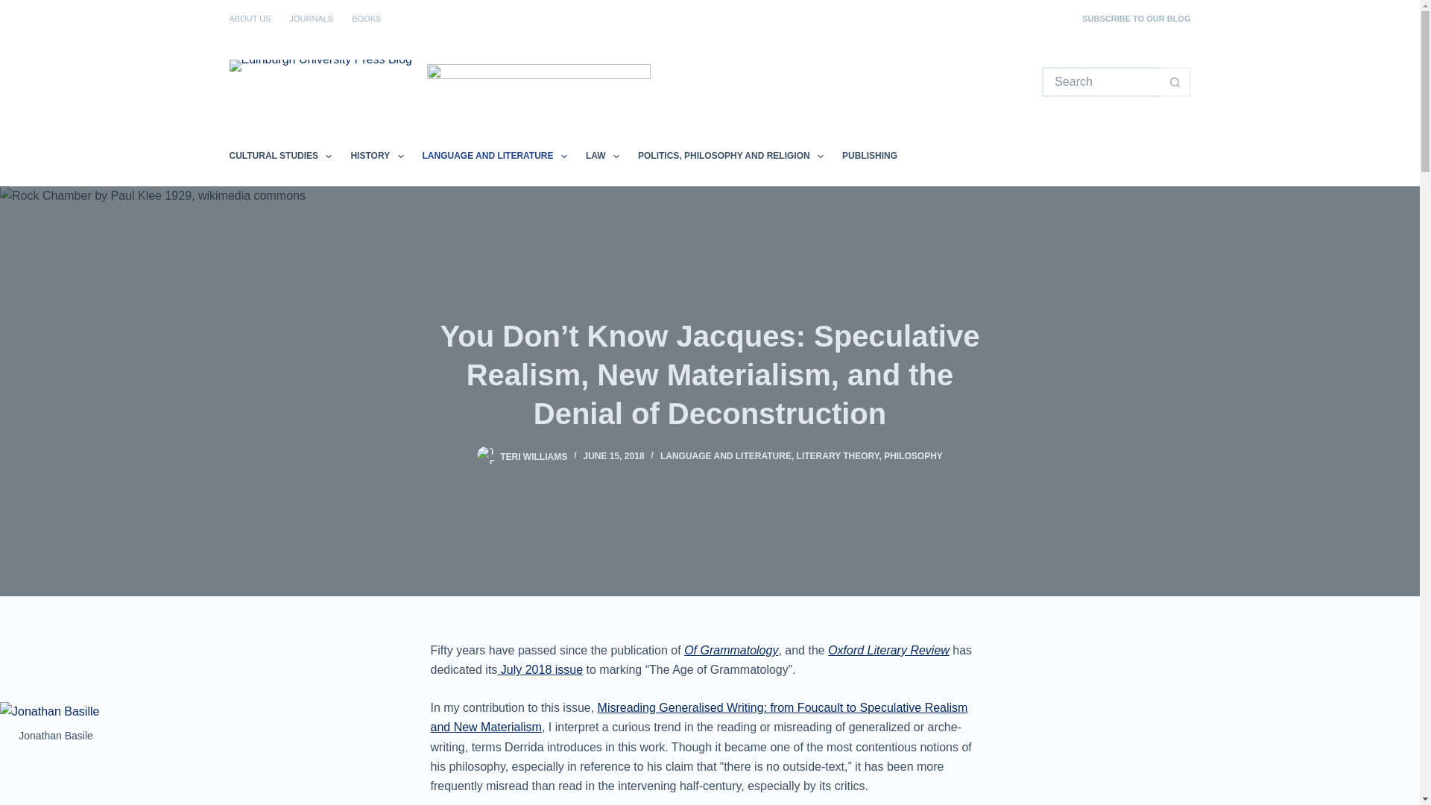 Image resolution: width=1431 pixels, height=805 pixels. What do you see at coordinates (15, 7) in the screenshot?
I see `Skip to content` at bounding box center [15, 7].